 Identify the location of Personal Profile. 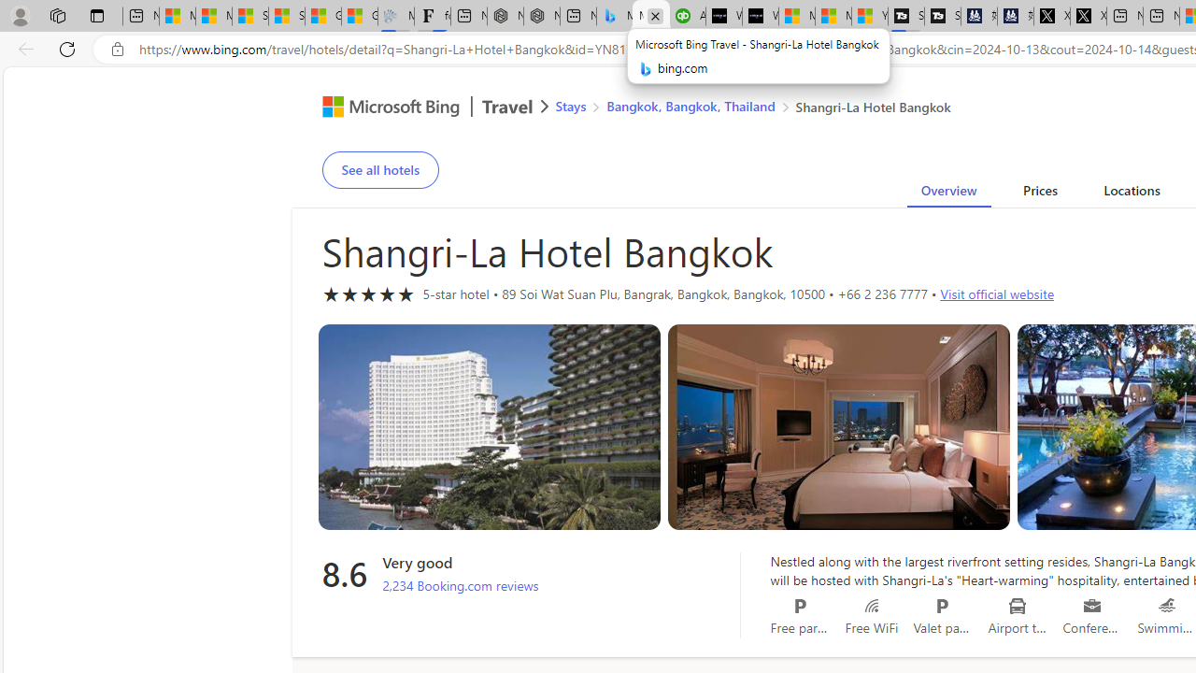
(20, 15).